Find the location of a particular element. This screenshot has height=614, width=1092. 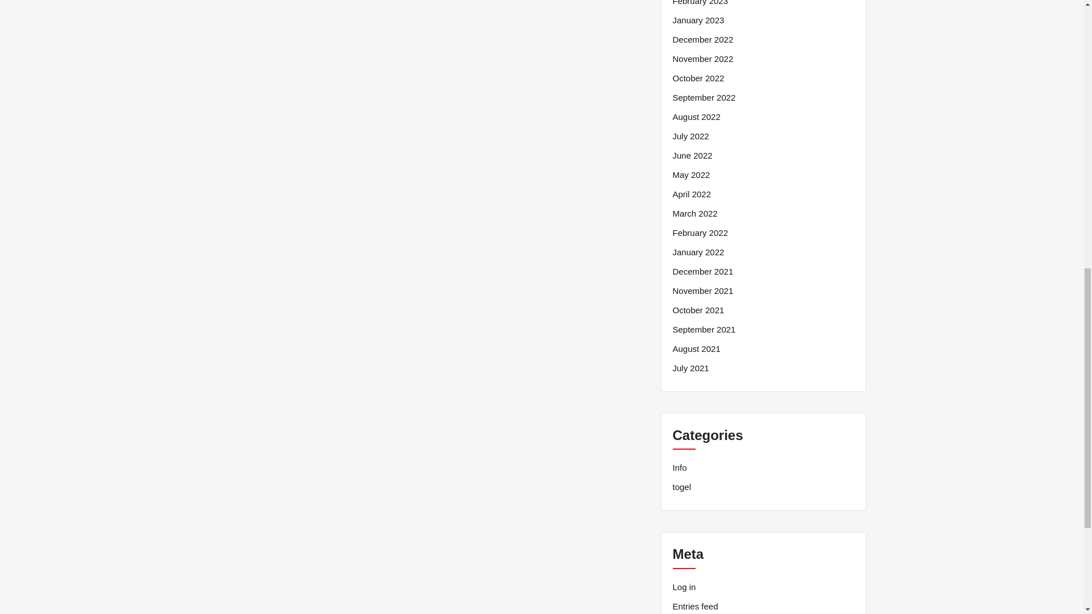

October 2022 is located at coordinates (698, 78).